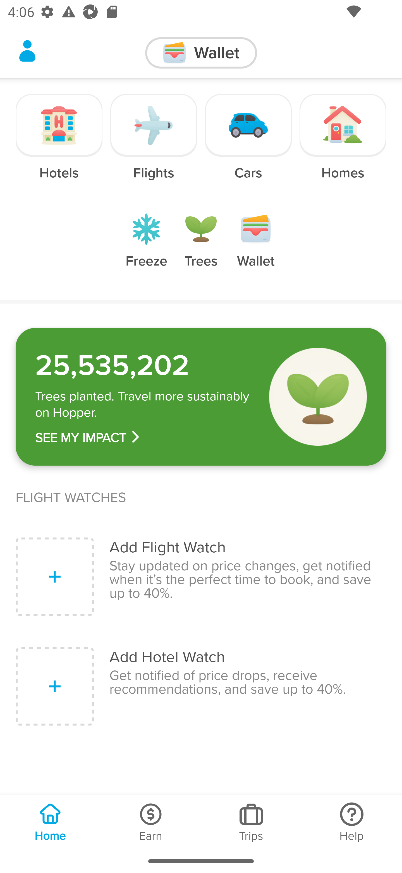 Image resolution: width=402 pixels, height=873 pixels. I want to click on Help, so click(352, 822).